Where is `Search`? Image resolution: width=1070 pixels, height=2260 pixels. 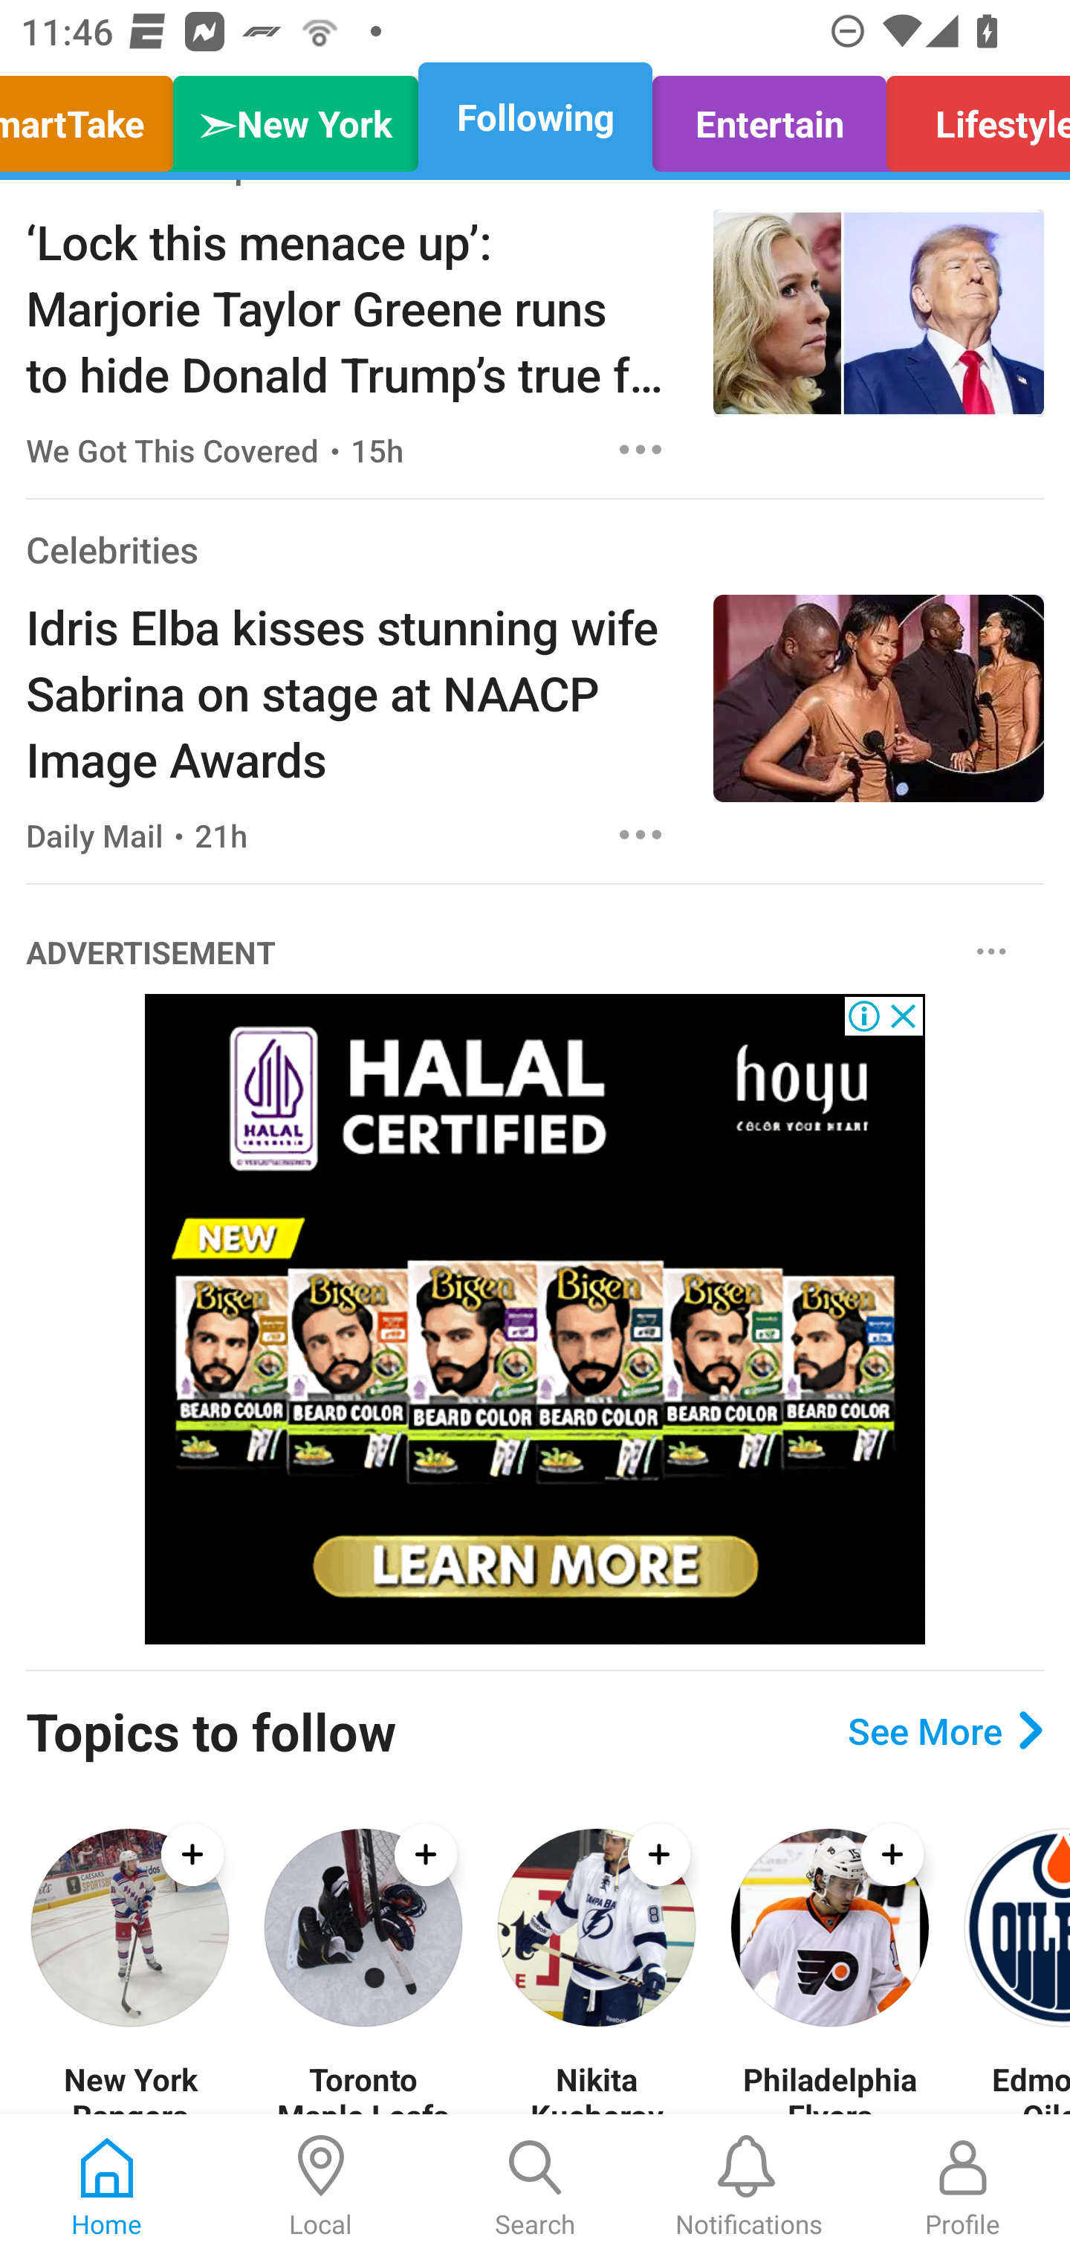 Search is located at coordinates (535, 2187).